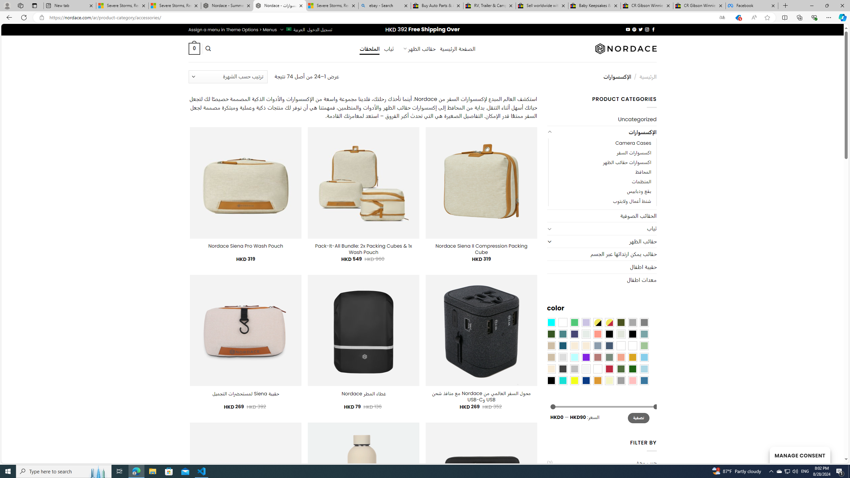  Describe the element at coordinates (738, 18) in the screenshot. I see `This site has coupons! Shopping in Microsoft Edge, 5` at that location.